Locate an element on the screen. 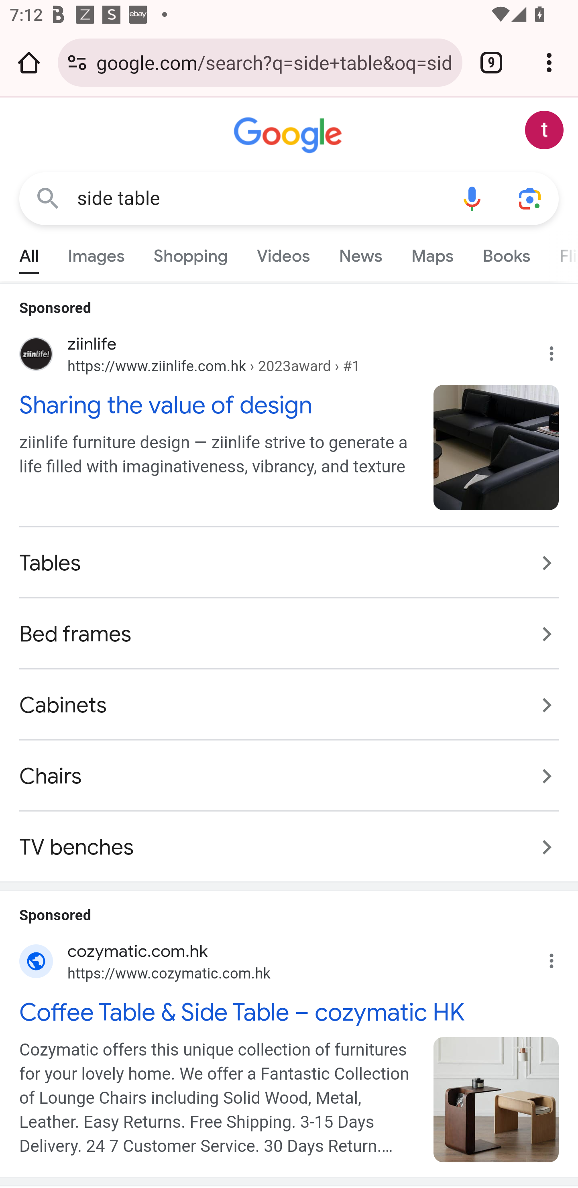  Videos is located at coordinates (283, 253).